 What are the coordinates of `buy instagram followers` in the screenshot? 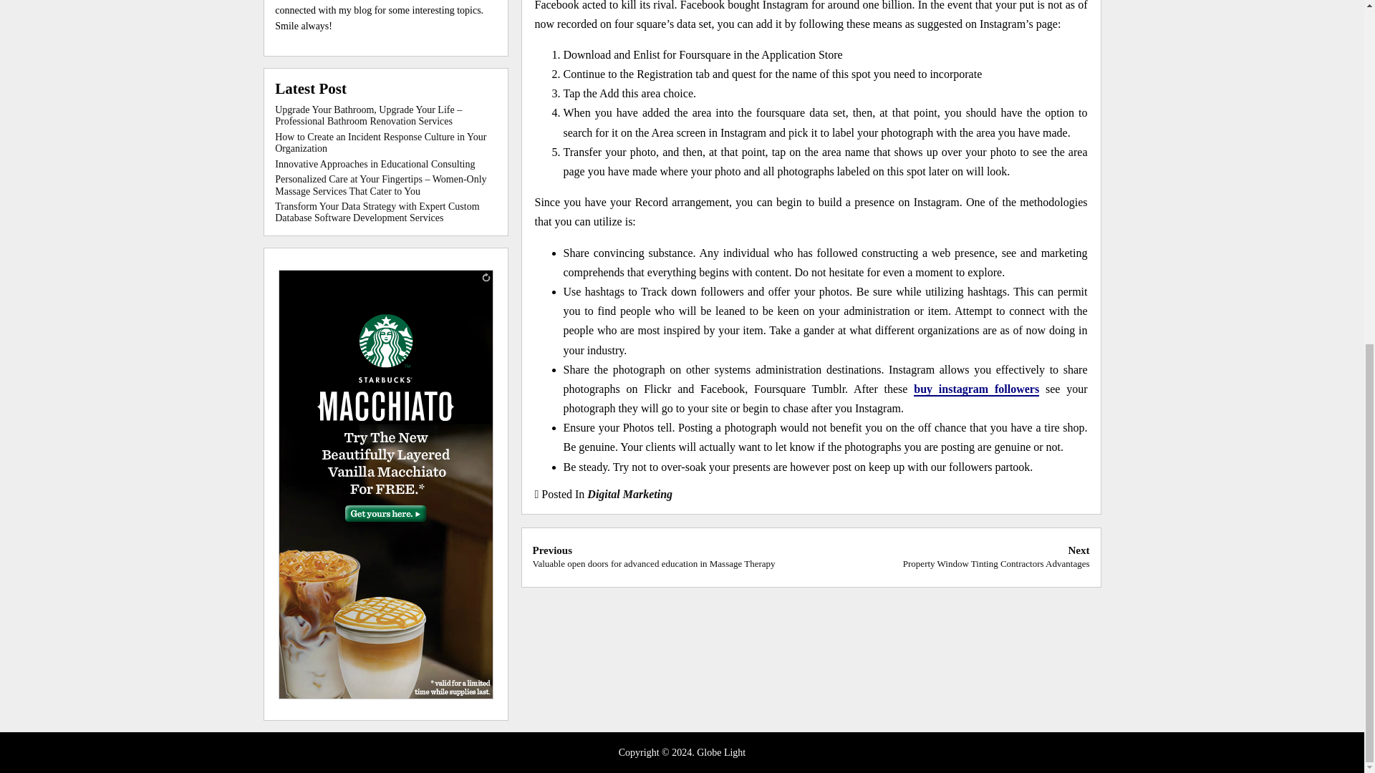 It's located at (977, 389).